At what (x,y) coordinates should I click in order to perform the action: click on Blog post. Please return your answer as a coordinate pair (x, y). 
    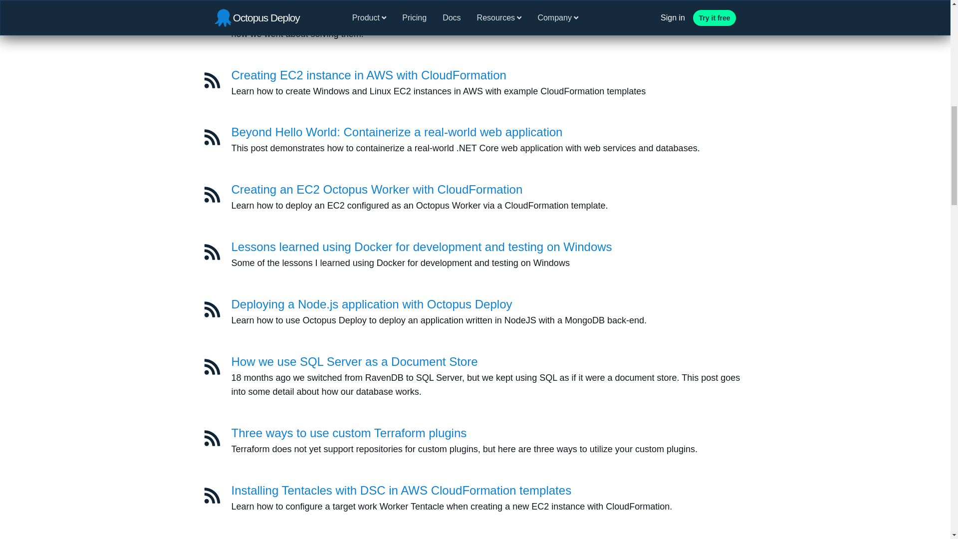
    Looking at the image, I should click on (212, 137).